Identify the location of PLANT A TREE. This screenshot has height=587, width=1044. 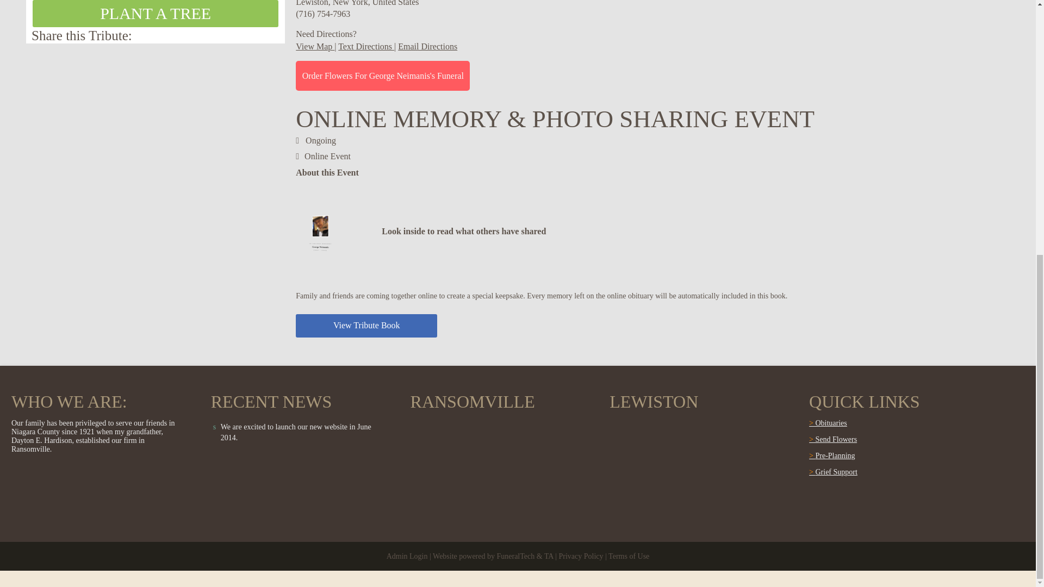
(156, 13).